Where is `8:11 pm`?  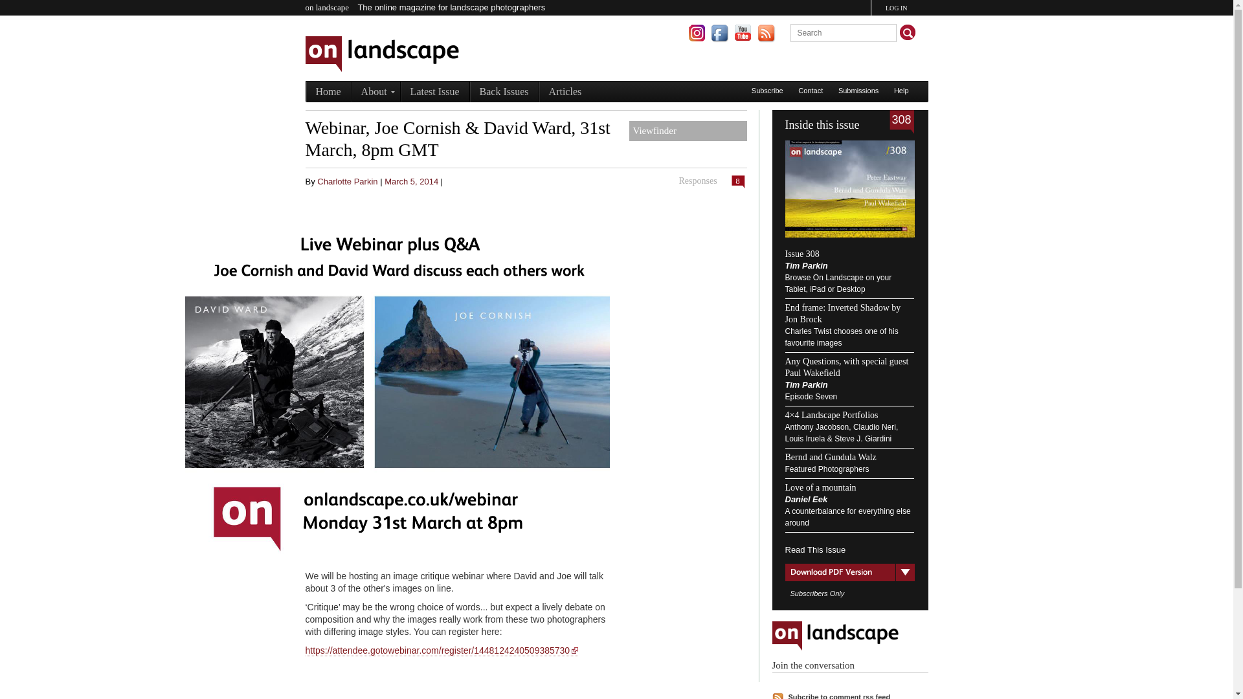
8:11 pm is located at coordinates (411, 181).